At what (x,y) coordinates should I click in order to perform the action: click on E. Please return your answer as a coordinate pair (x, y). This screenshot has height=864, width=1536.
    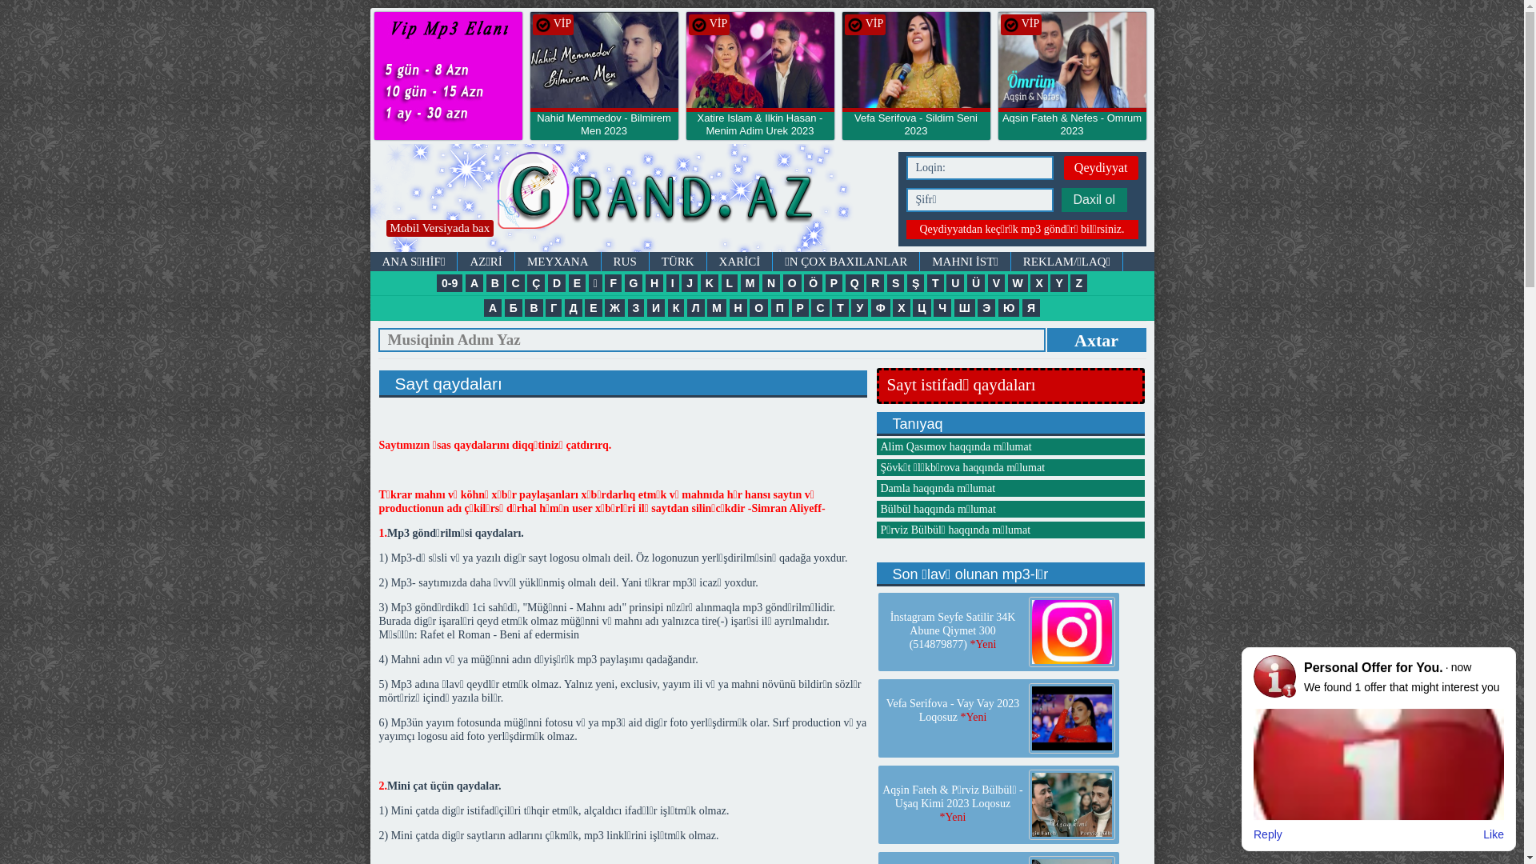
    Looking at the image, I should click on (578, 283).